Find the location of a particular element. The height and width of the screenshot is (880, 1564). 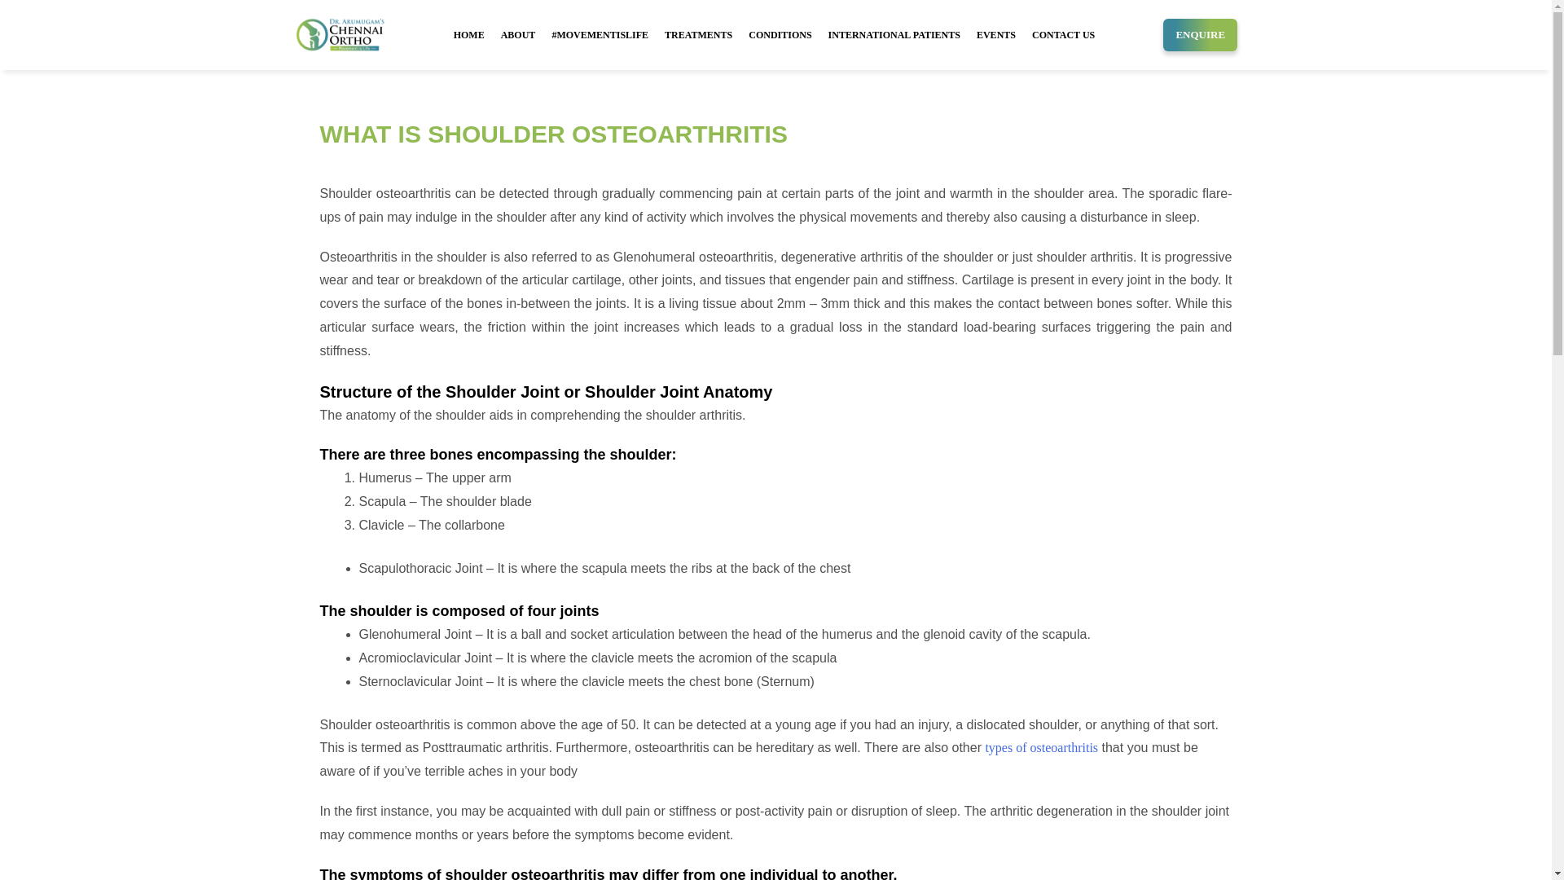

ABOUT is located at coordinates (518, 34).